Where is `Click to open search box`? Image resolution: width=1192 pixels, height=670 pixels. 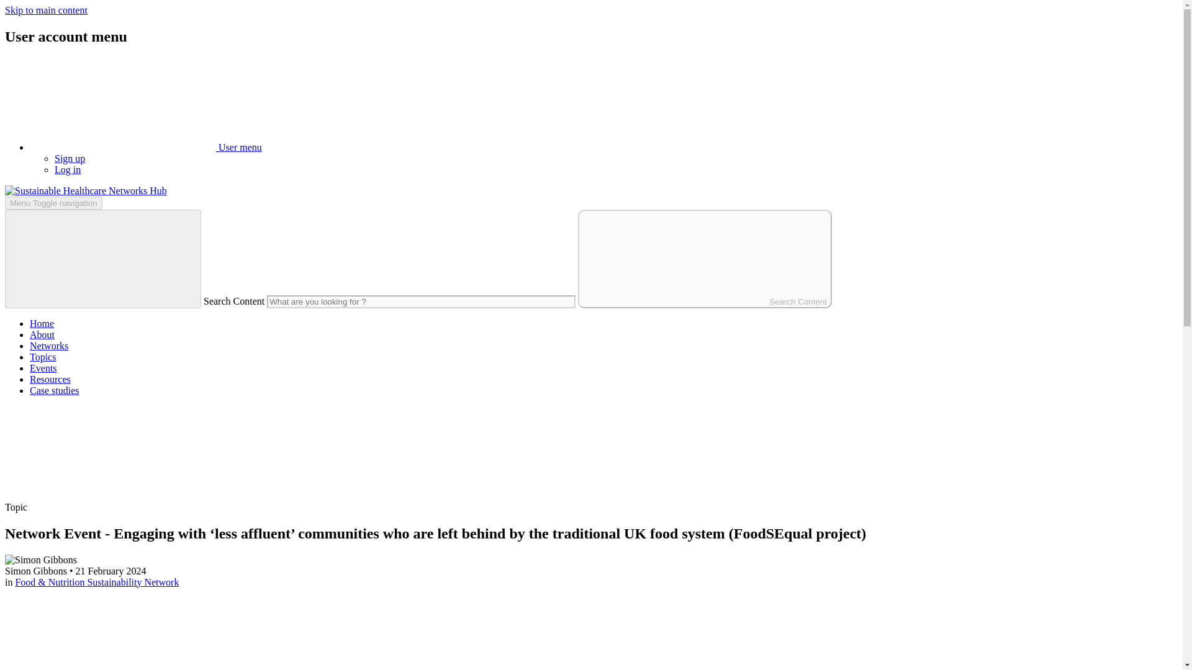 Click to open search box is located at coordinates (97, 495).